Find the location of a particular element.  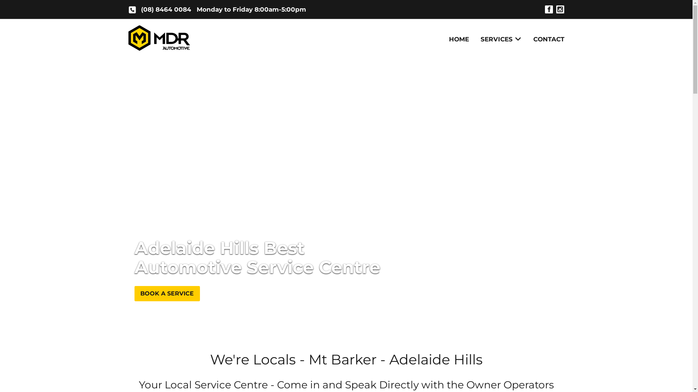

Instagram is located at coordinates (560, 9).